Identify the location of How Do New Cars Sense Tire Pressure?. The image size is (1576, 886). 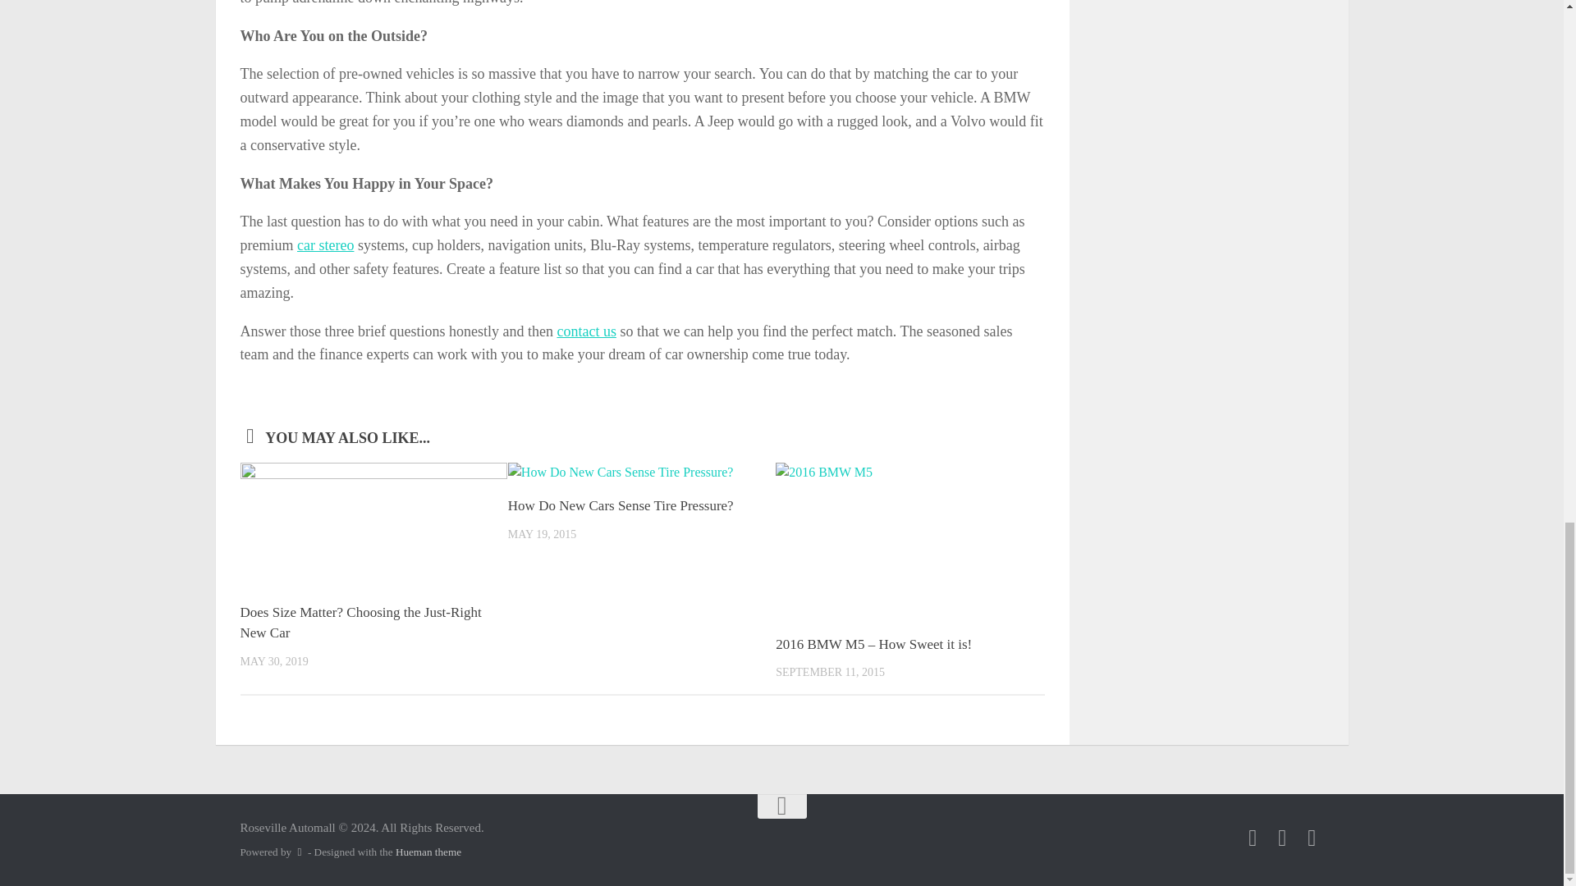
(621, 505).